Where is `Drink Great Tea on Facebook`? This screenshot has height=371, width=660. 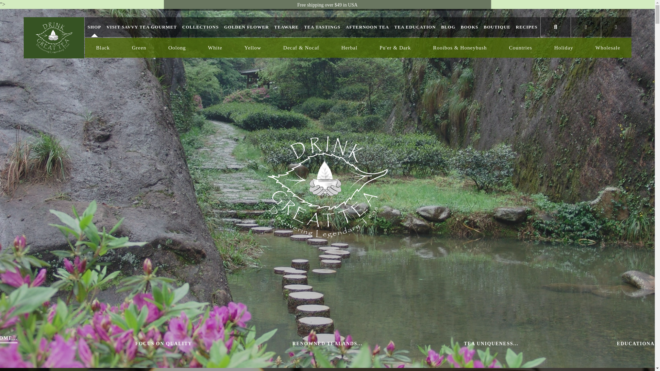 Drink Great Tea on Facebook is located at coordinates (173, 346).